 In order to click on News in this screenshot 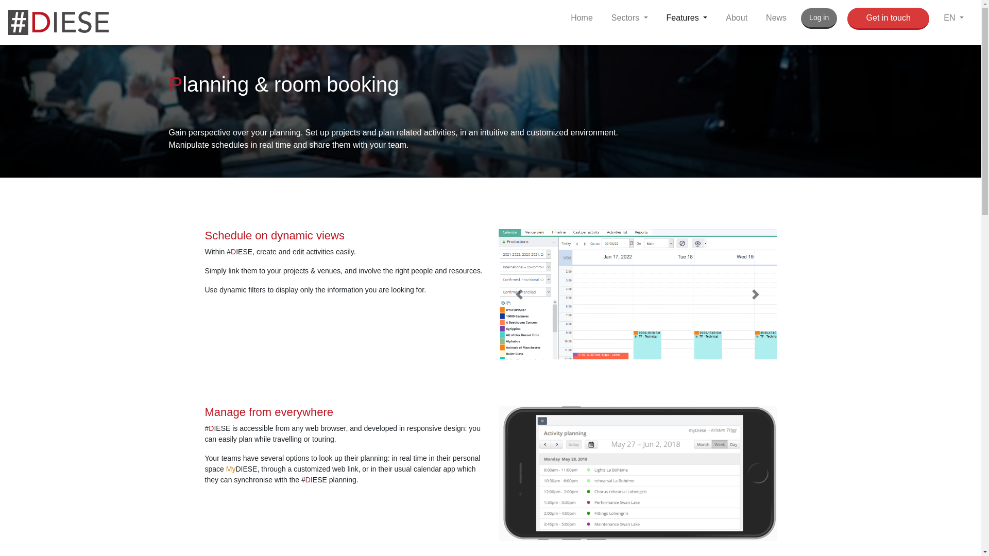, I will do `click(776, 18)`.